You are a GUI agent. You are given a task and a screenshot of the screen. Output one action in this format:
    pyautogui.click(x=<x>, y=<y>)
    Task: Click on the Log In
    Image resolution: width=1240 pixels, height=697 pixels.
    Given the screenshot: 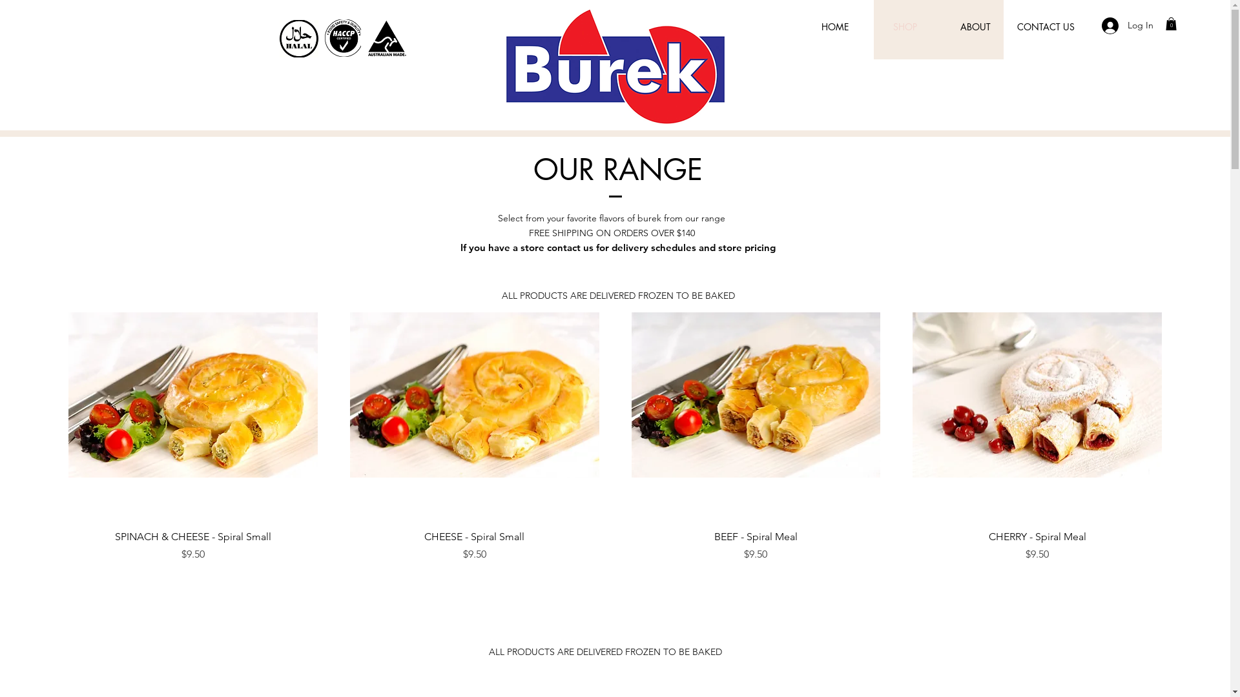 What is the action you would take?
    pyautogui.click(x=1128, y=26)
    